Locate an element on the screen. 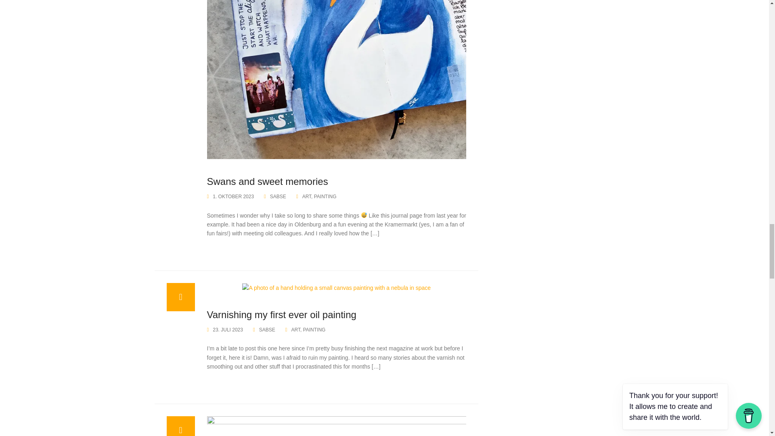 The width and height of the screenshot is (775, 436). ART is located at coordinates (307, 196).